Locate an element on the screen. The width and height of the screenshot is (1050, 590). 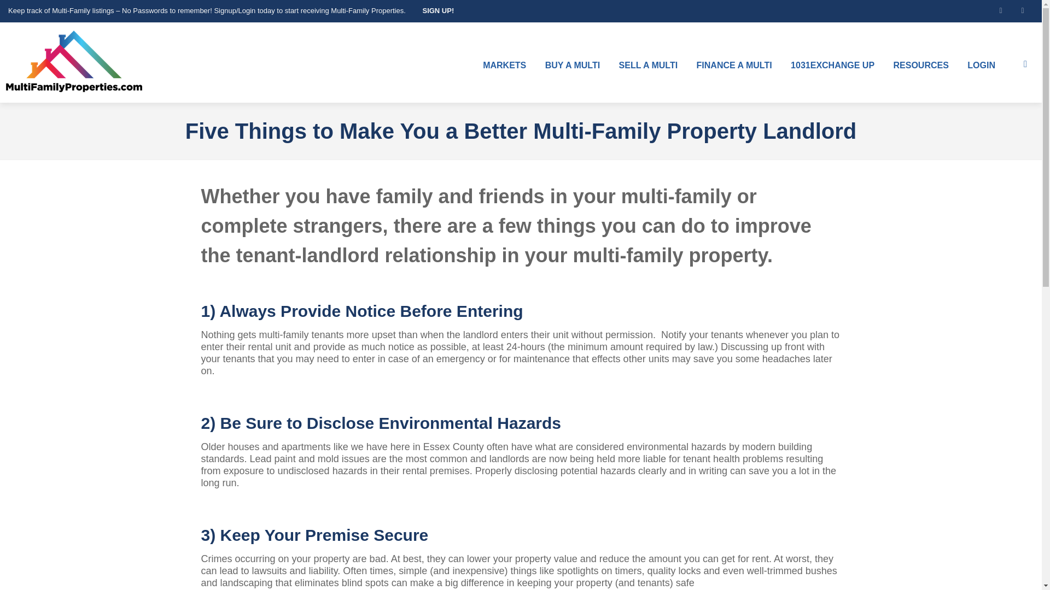
MARKETS is located at coordinates (504, 66).